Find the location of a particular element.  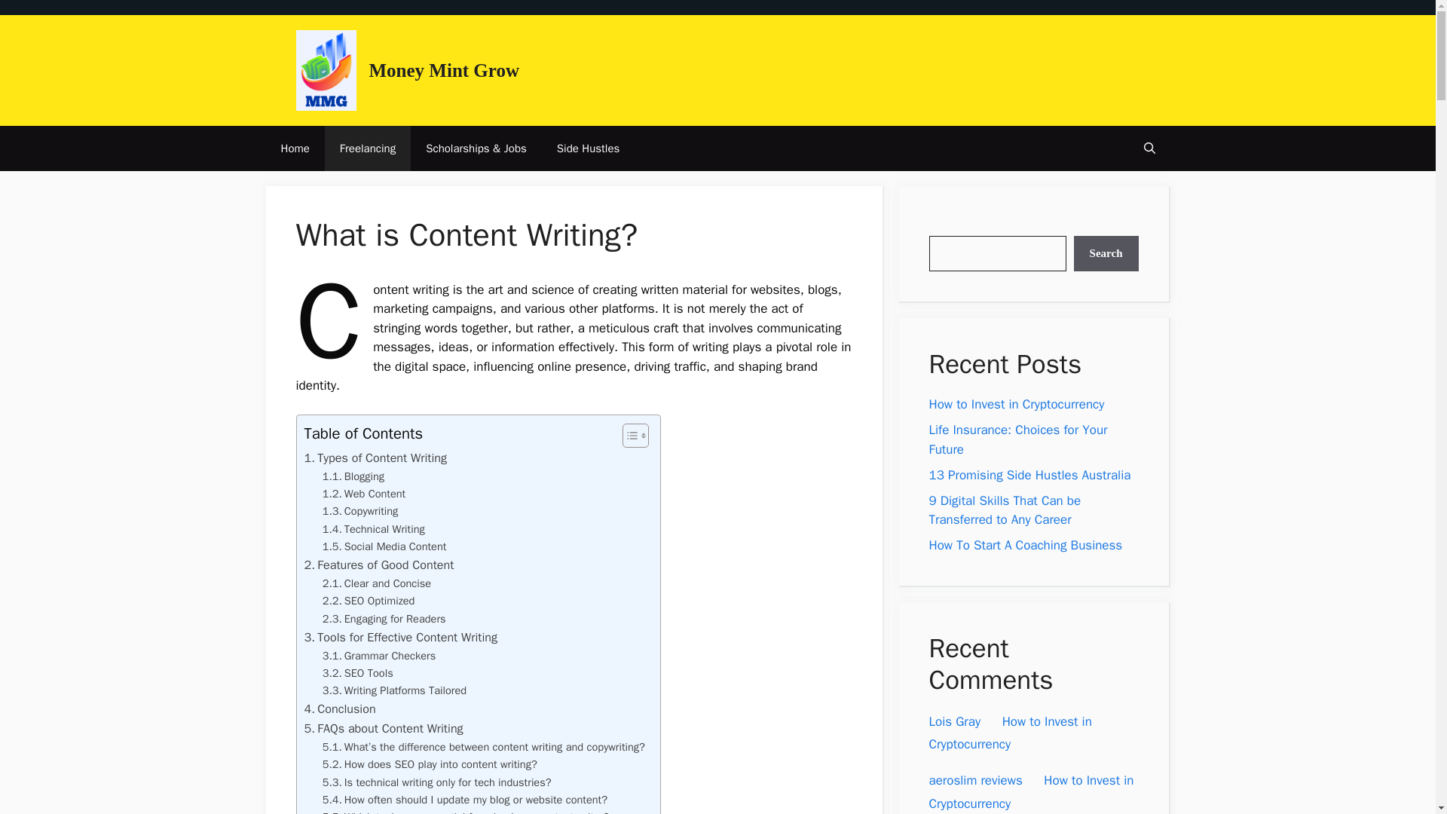

Money Mint Grow is located at coordinates (444, 69).